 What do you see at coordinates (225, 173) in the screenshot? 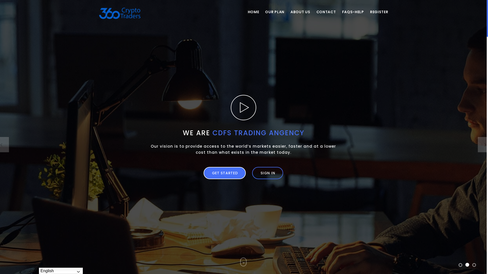
I see `GET STARTED` at bounding box center [225, 173].